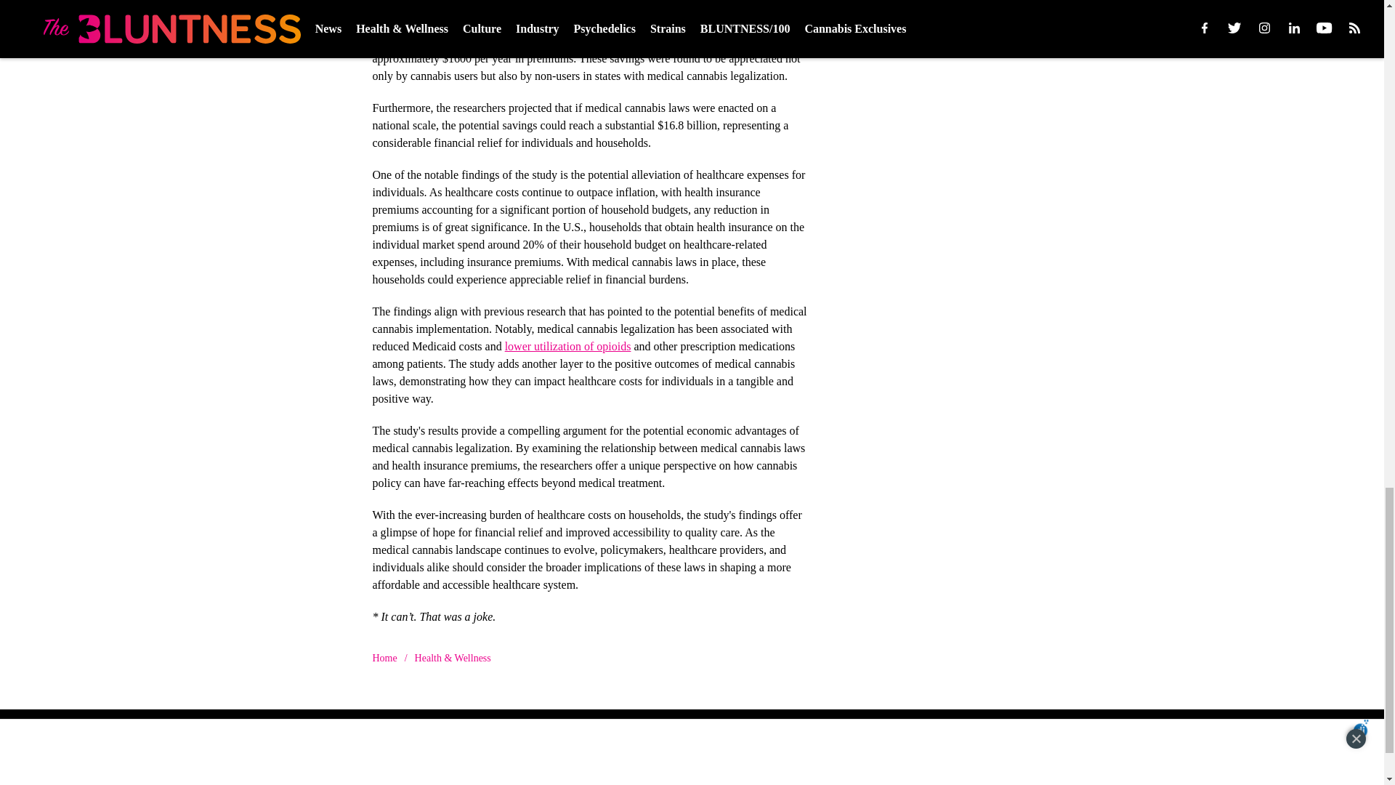 Image resolution: width=1395 pixels, height=785 pixels. I want to click on About, so click(400, 768).